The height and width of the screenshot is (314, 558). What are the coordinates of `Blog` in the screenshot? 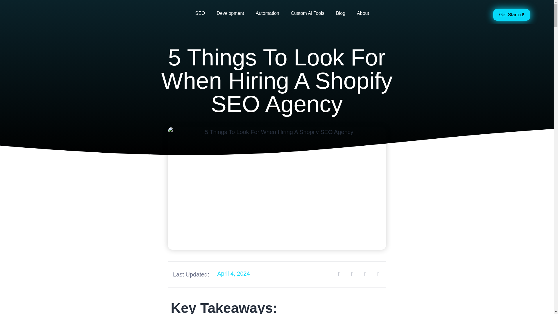 It's located at (341, 13).